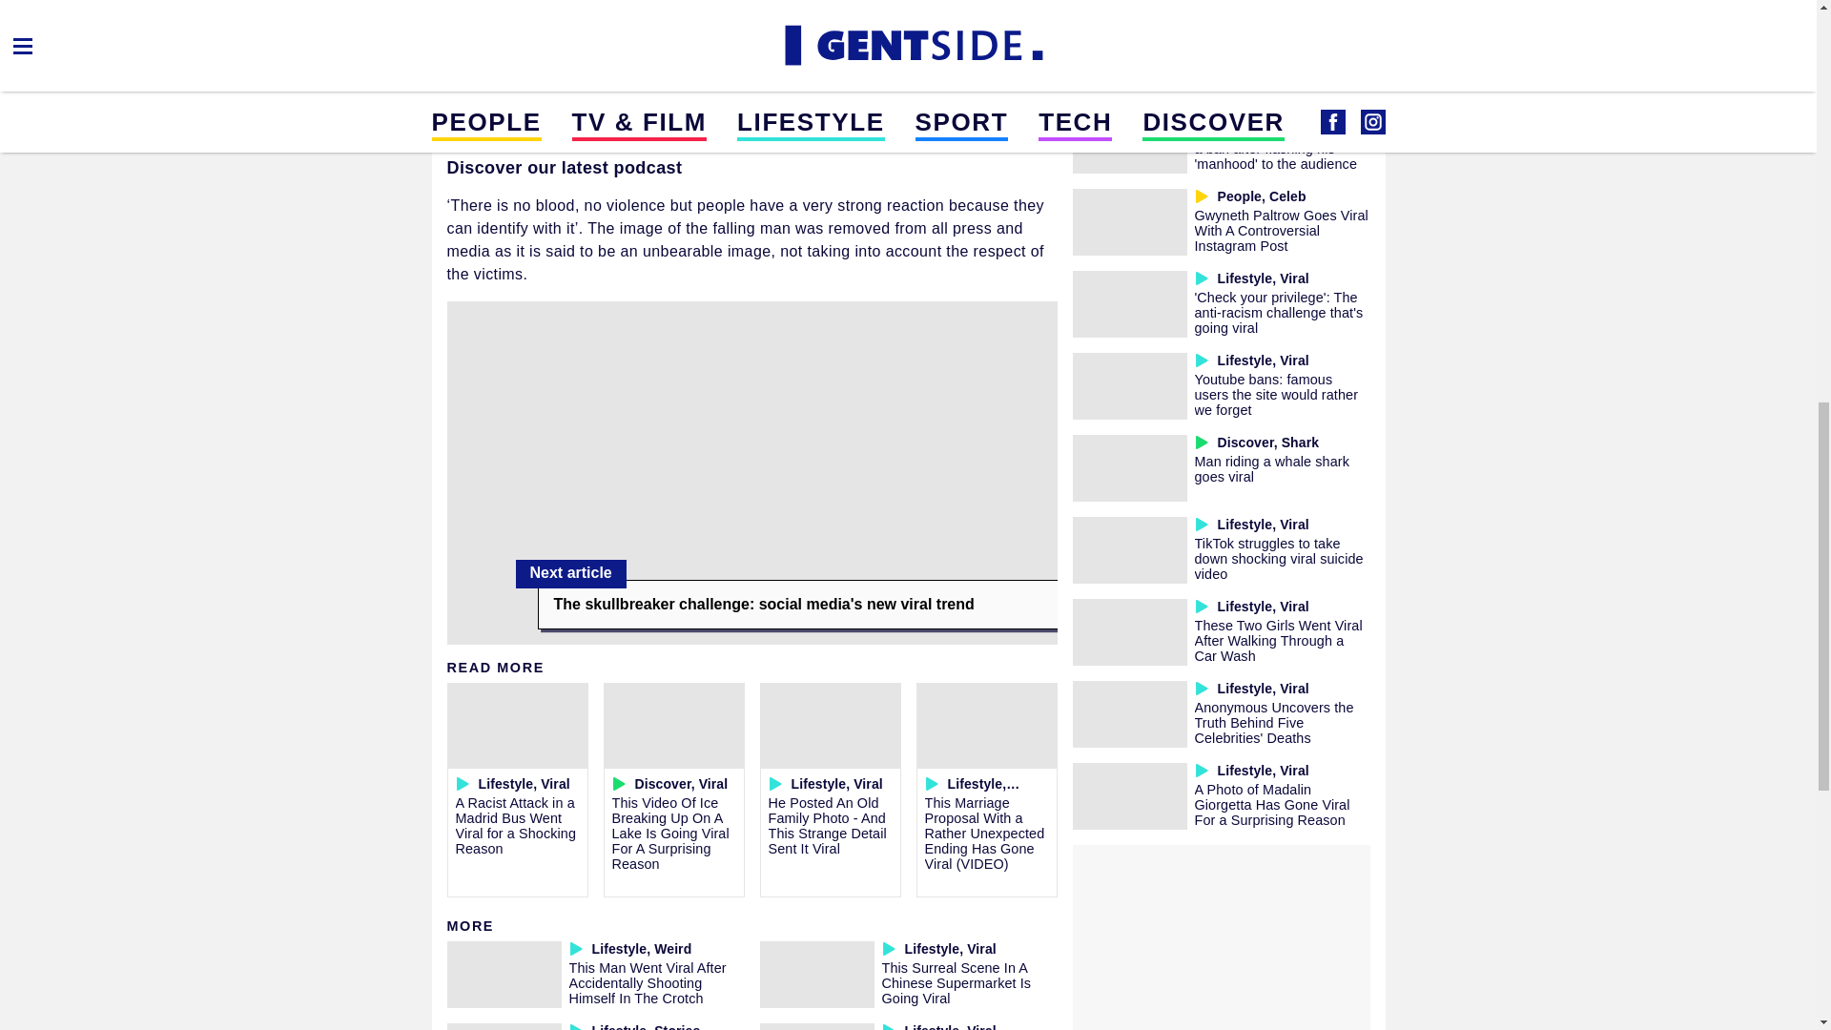  What do you see at coordinates (660, 19) in the screenshot?
I see `Pin it` at bounding box center [660, 19].